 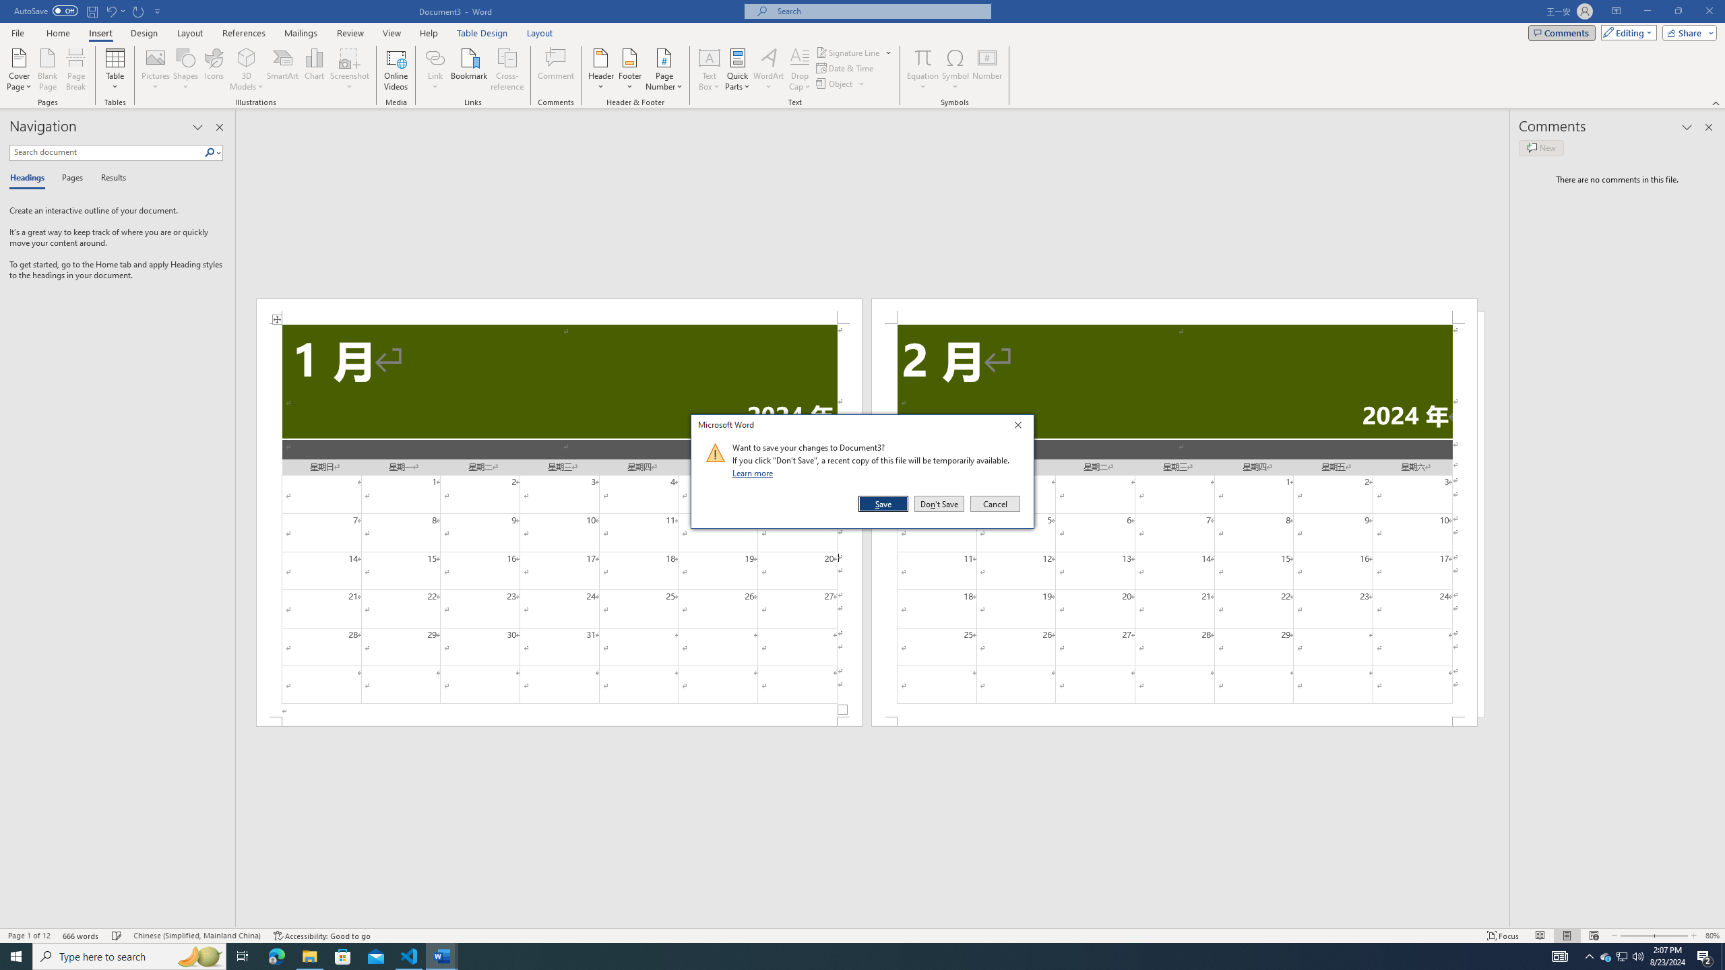 What do you see at coordinates (244, 33) in the screenshot?
I see `References` at bounding box center [244, 33].